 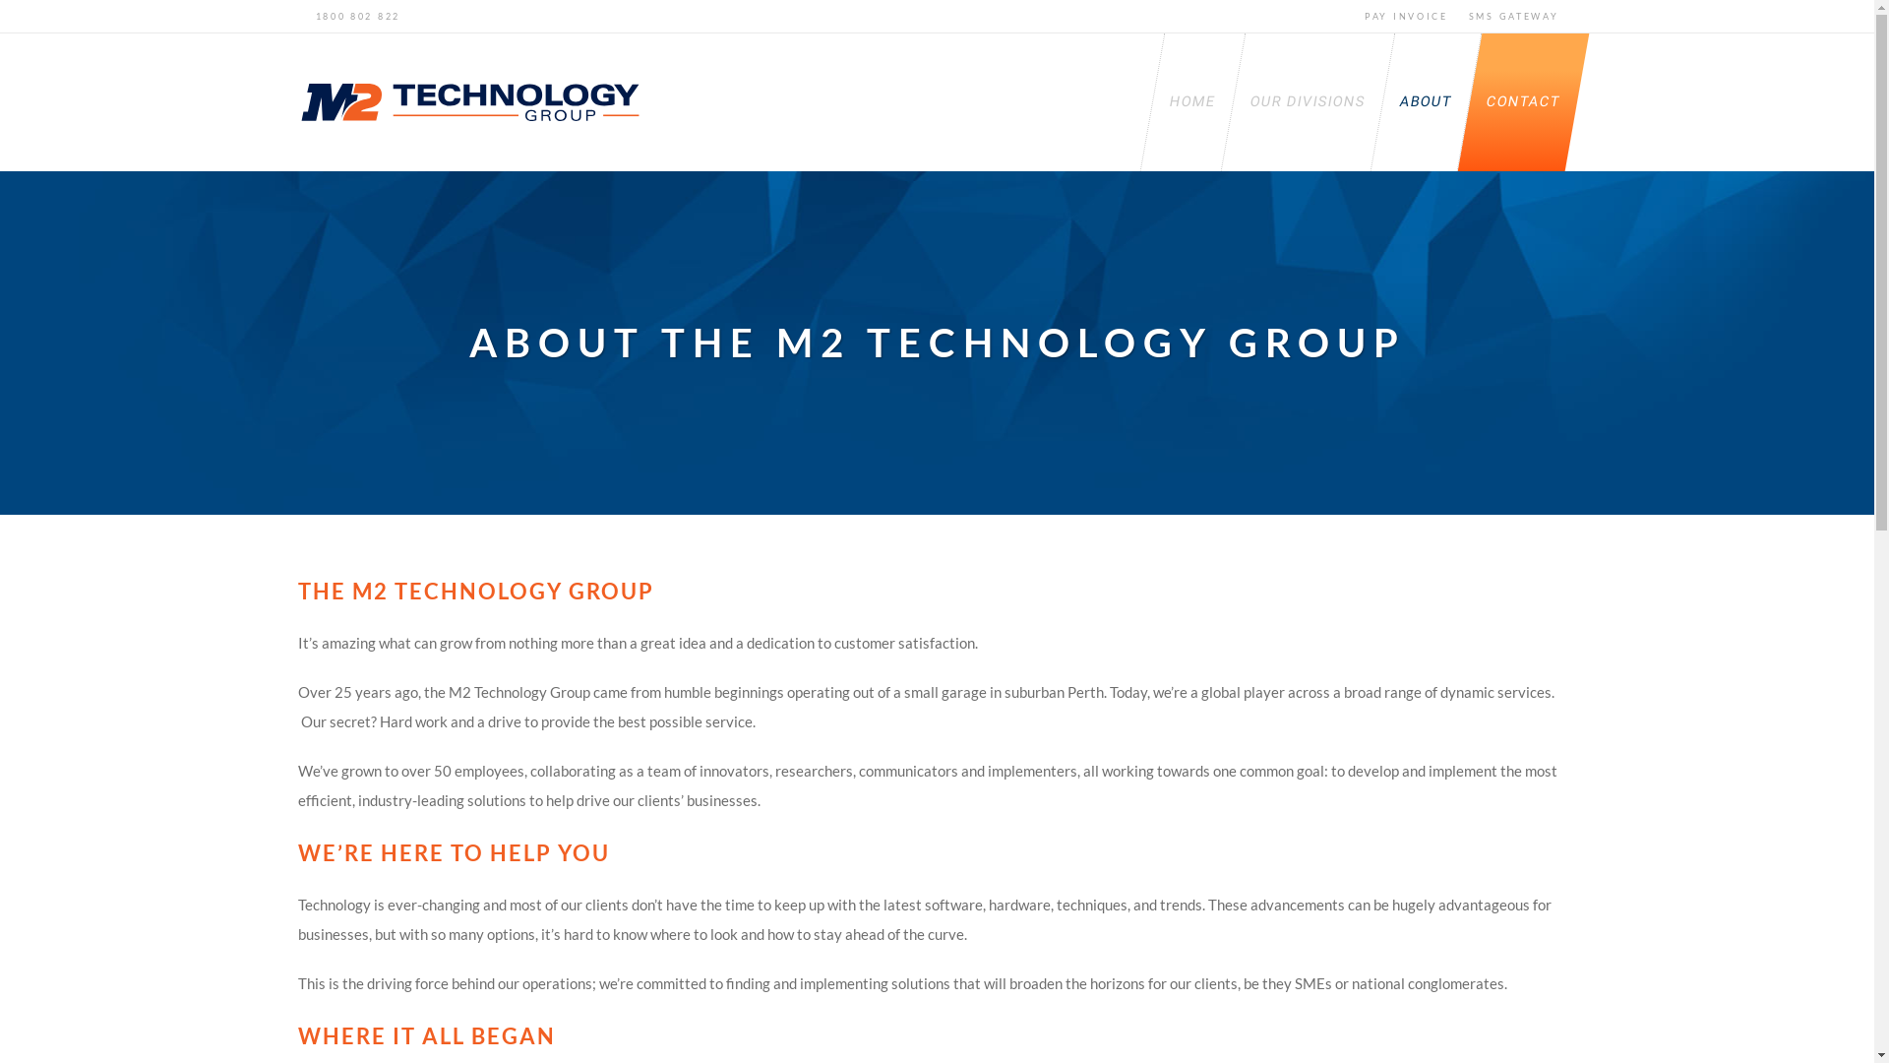 I want to click on HOME, so click(x=1181, y=102).